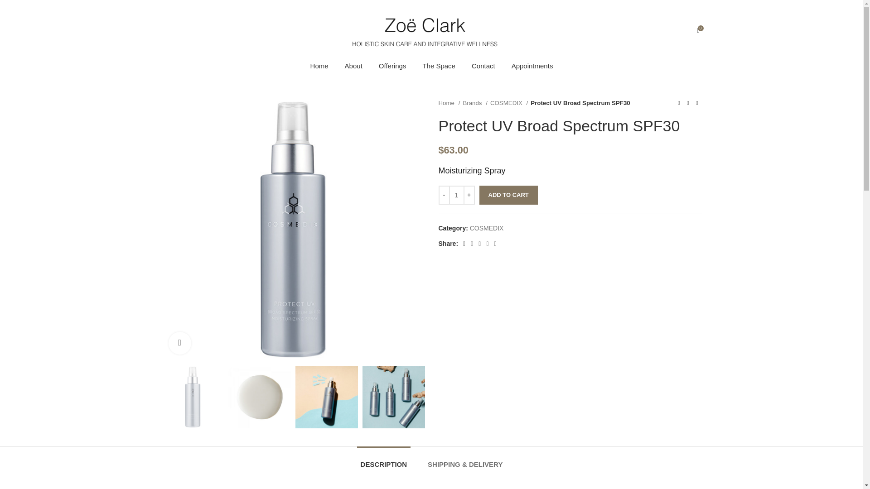 The image size is (870, 489). Describe the element at coordinates (449, 103) in the screenshot. I see `Home` at that location.